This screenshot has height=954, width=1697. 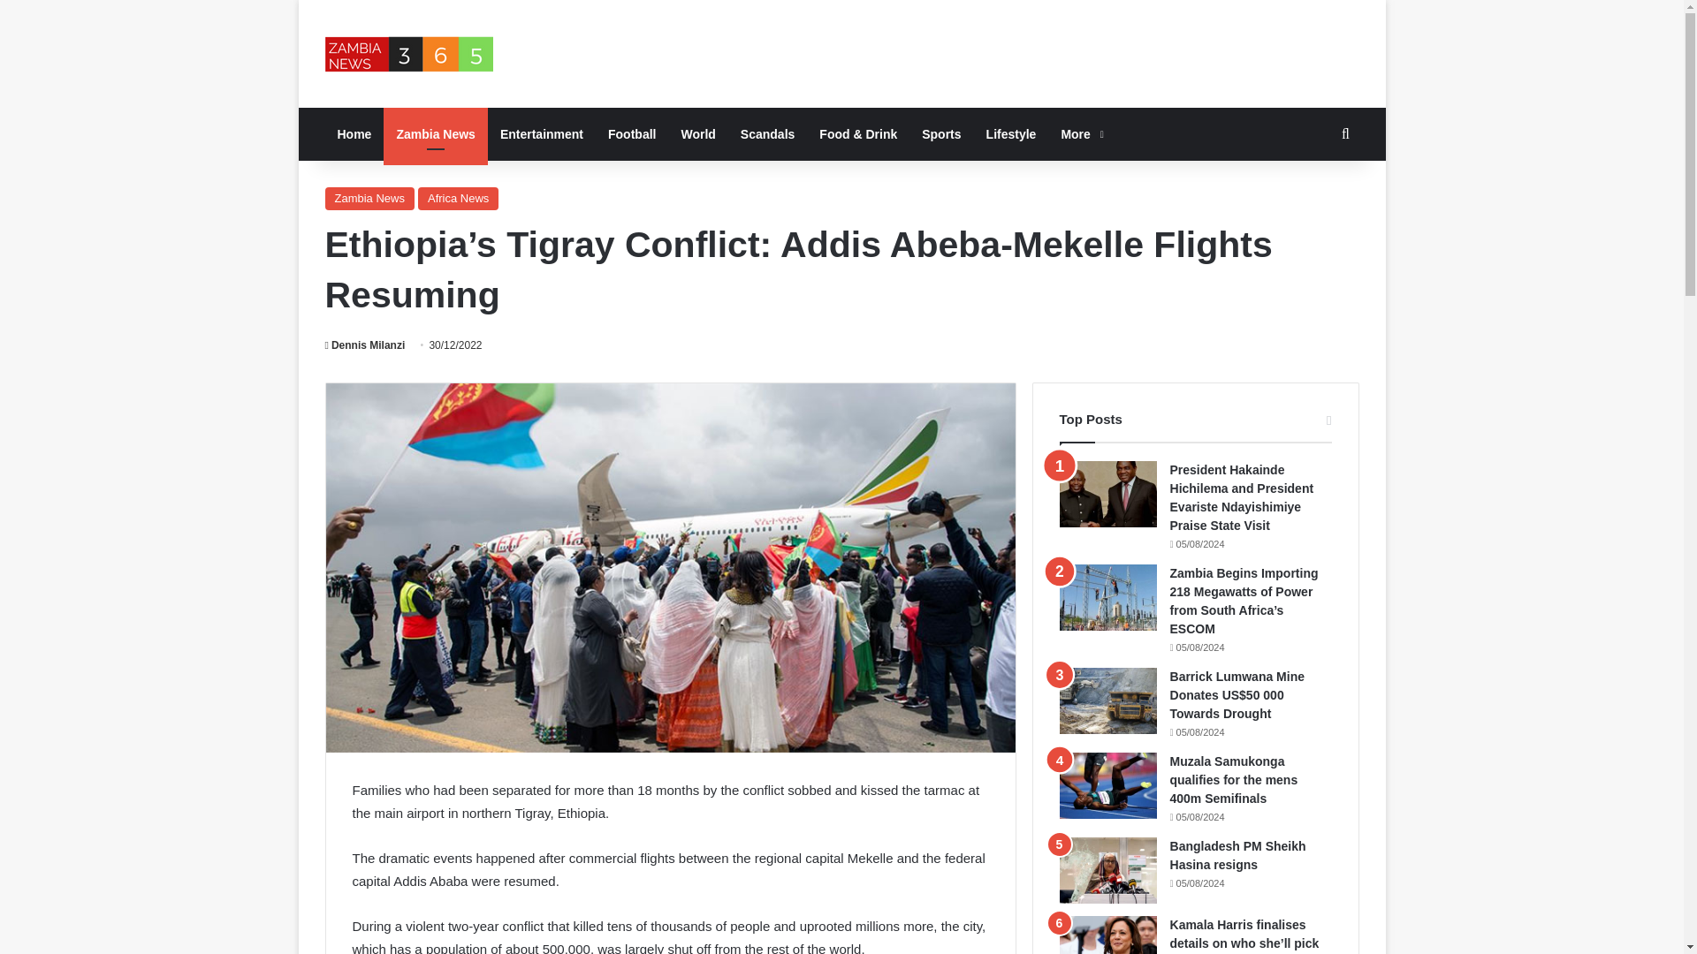 I want to click on Scandals, so click(x=767, y=134).